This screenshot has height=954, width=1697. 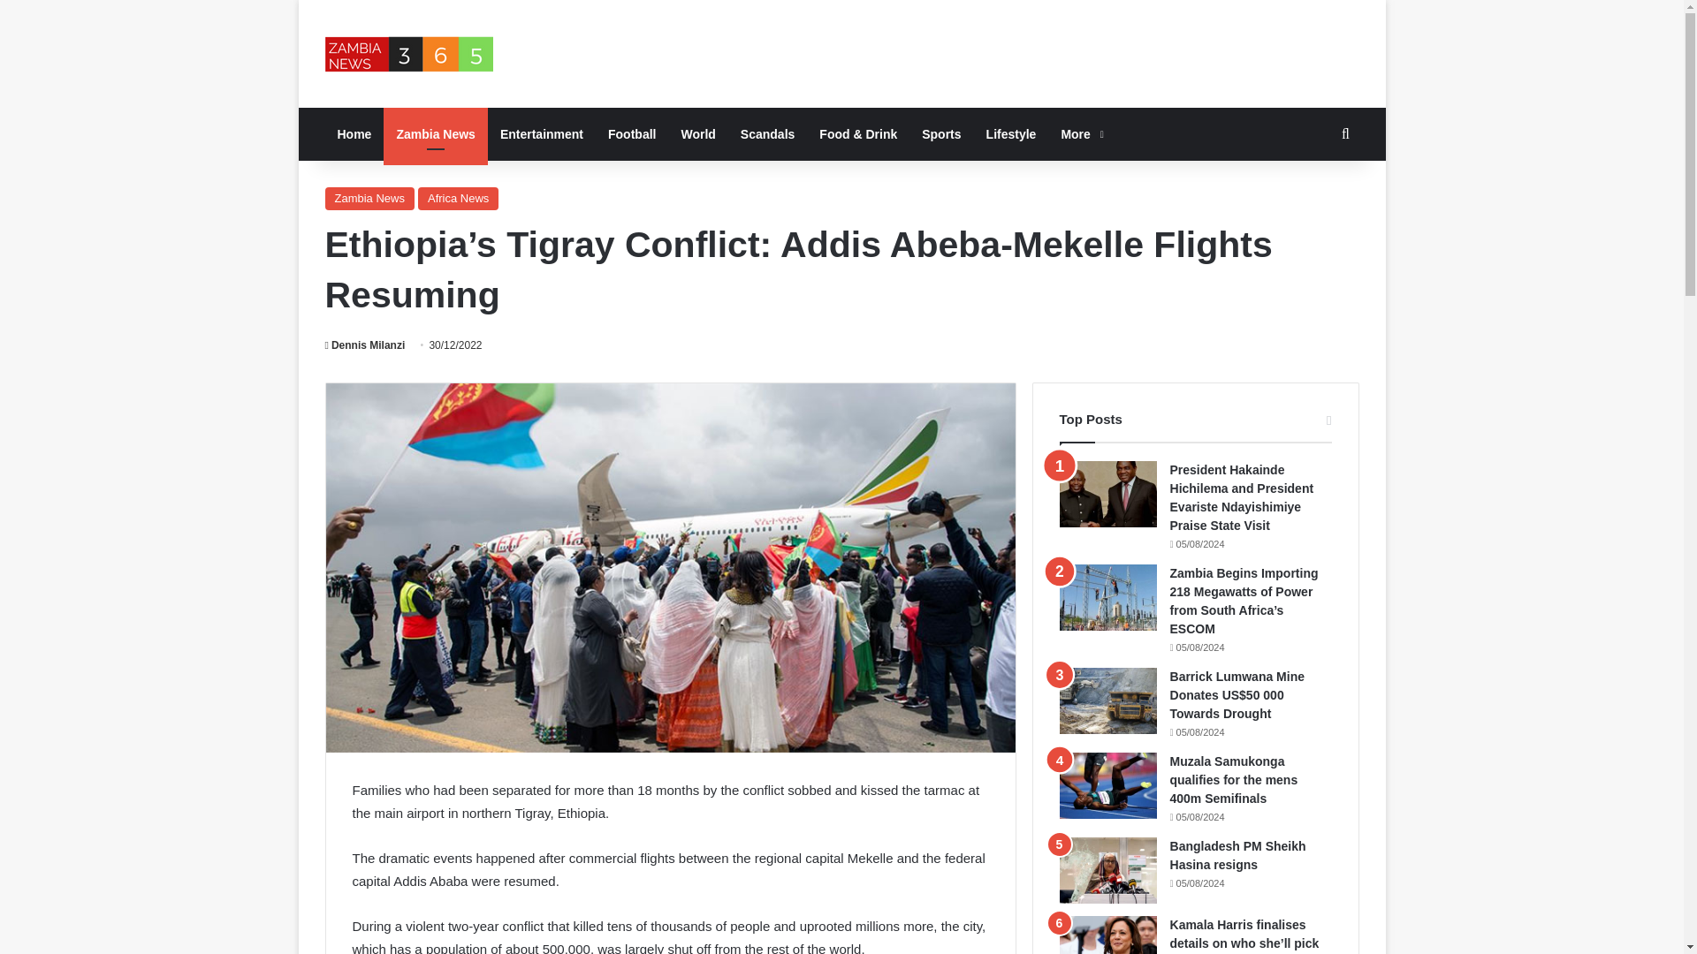 I want to click on Scandals, so click(x=767, y=134).